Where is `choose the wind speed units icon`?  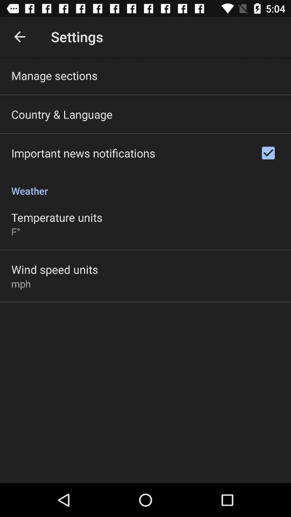
choose the wind speed units icon is located at coordinates (55, 269).